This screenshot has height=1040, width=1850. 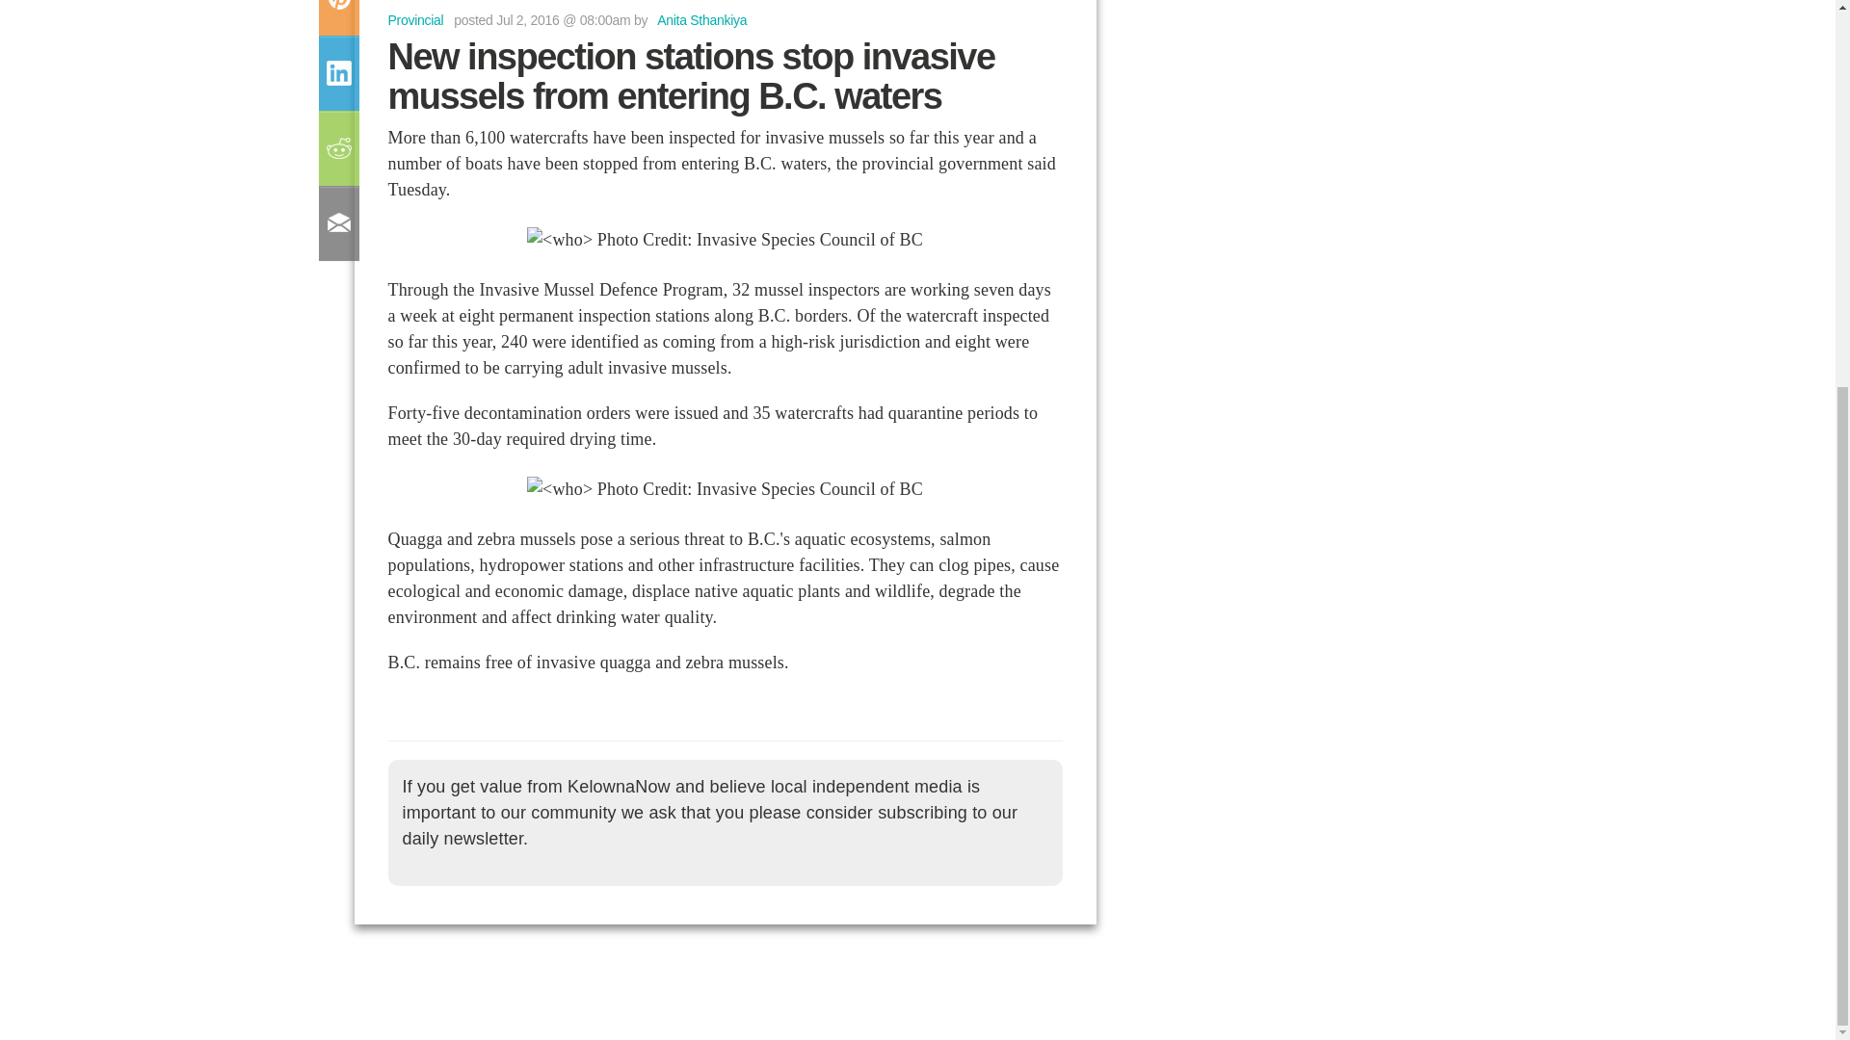 I want to click on Share on LinkedIn, so click(x=337, y=72).